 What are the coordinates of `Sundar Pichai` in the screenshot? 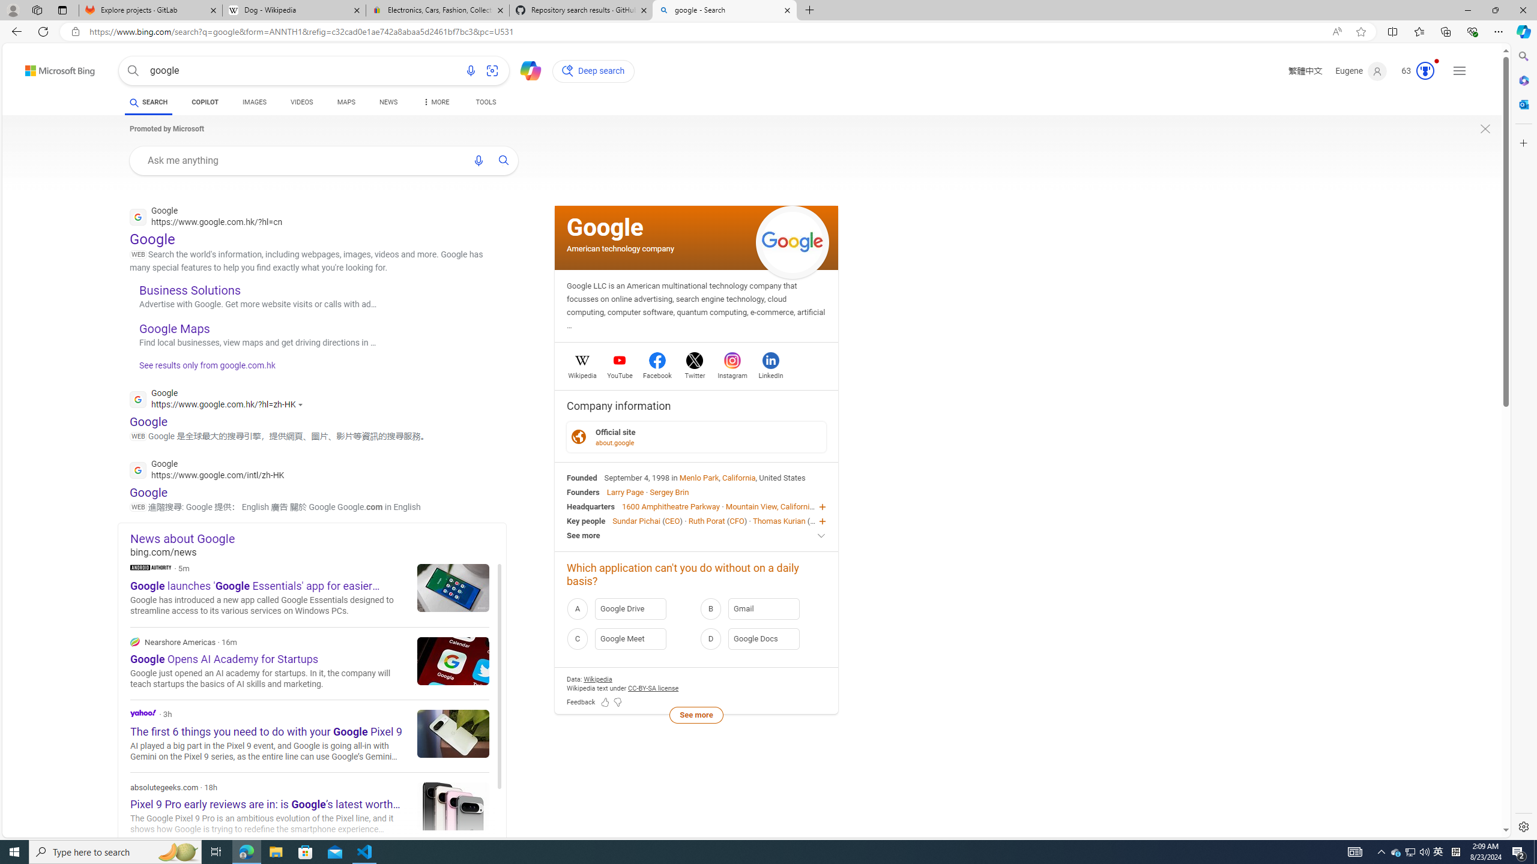 It's located at (636, 520).